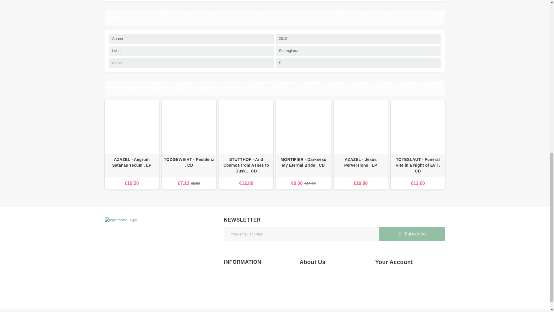 The image size is (554, 312). I want to click on TOTESLAUT - Funeral Rite in a Night of Evil . CD, so click(418, 166).